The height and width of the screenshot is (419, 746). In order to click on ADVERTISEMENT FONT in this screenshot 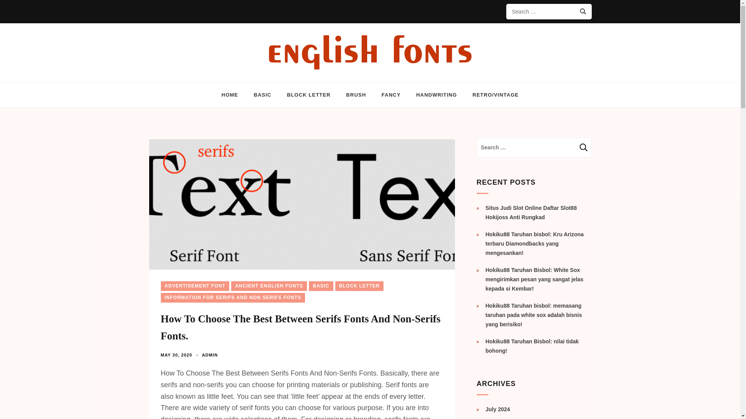, I will do `click(195, 286)`.